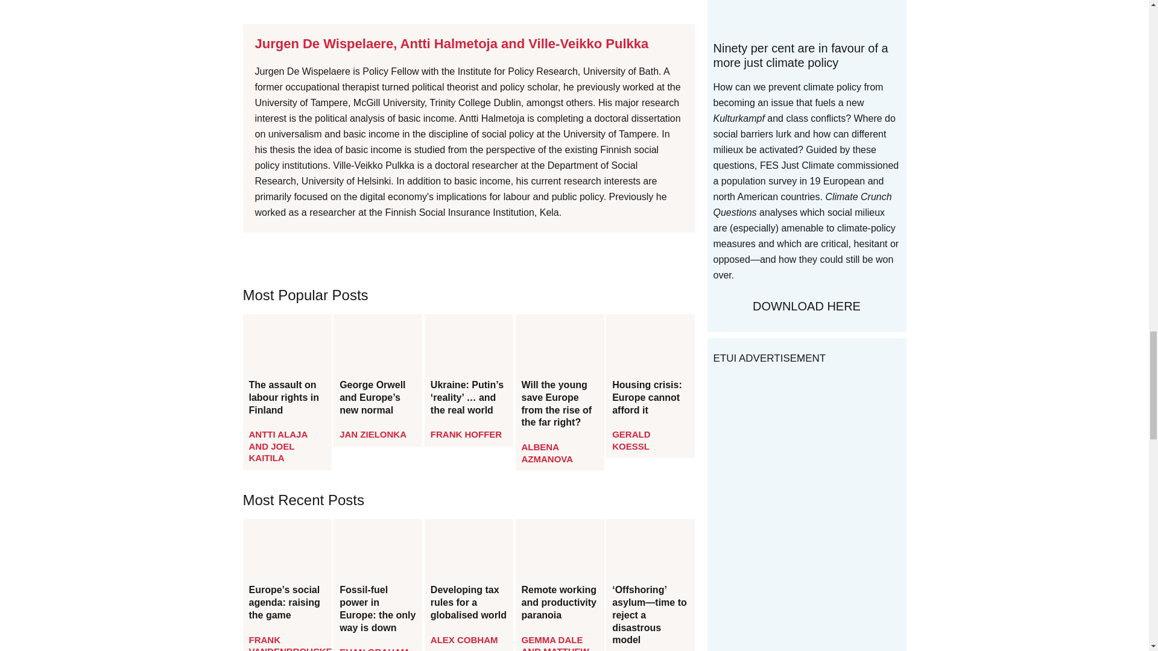  I want to click on Frank Hoffer, so click(466, 434).